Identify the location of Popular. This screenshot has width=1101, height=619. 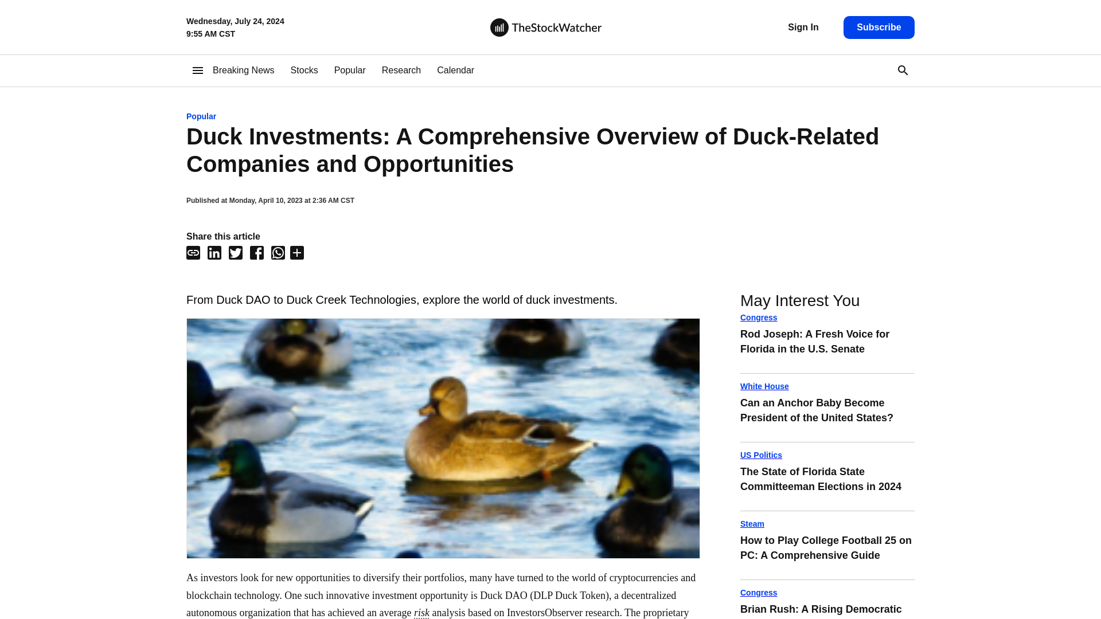
(455, 70).